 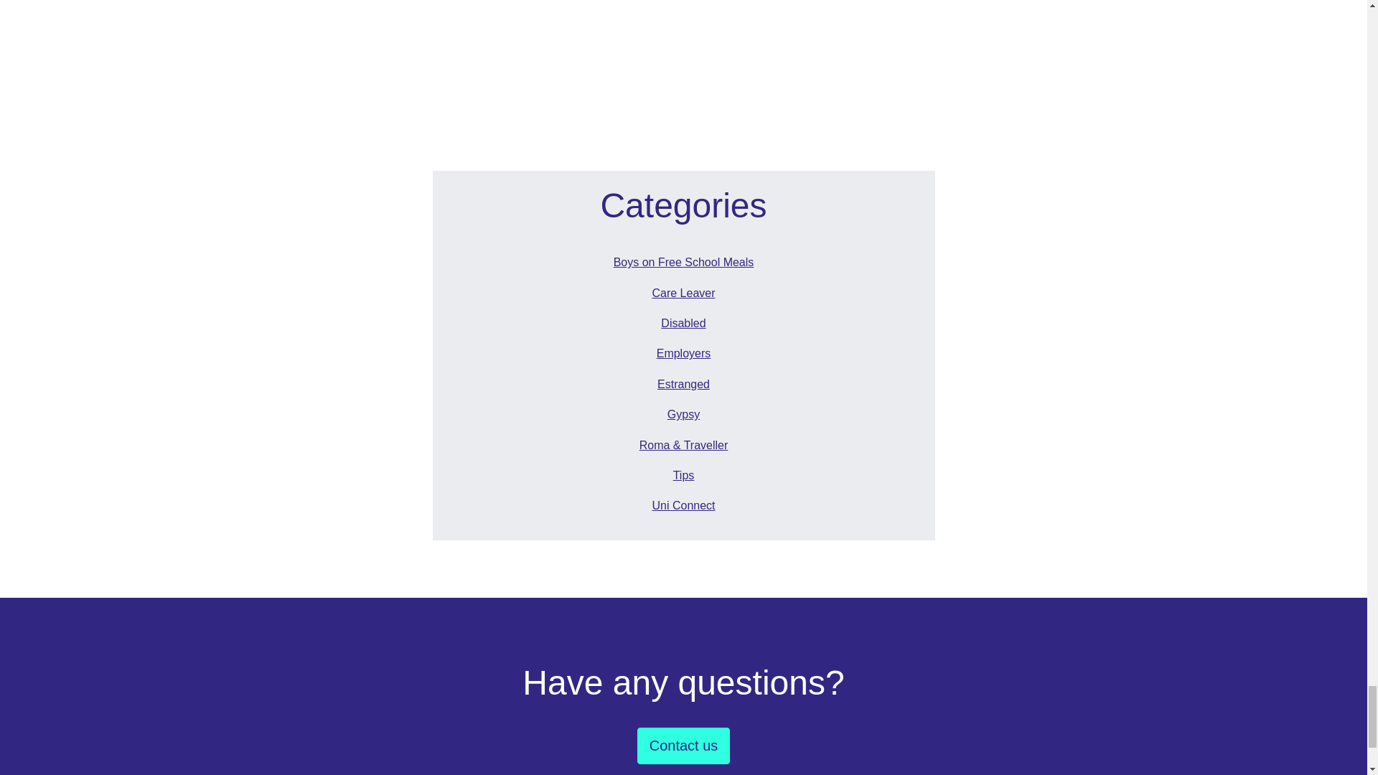 What do you see at coordinates (683, 414) in the screenshot?
I see `Gypsy` at bounding box center [683, 414].